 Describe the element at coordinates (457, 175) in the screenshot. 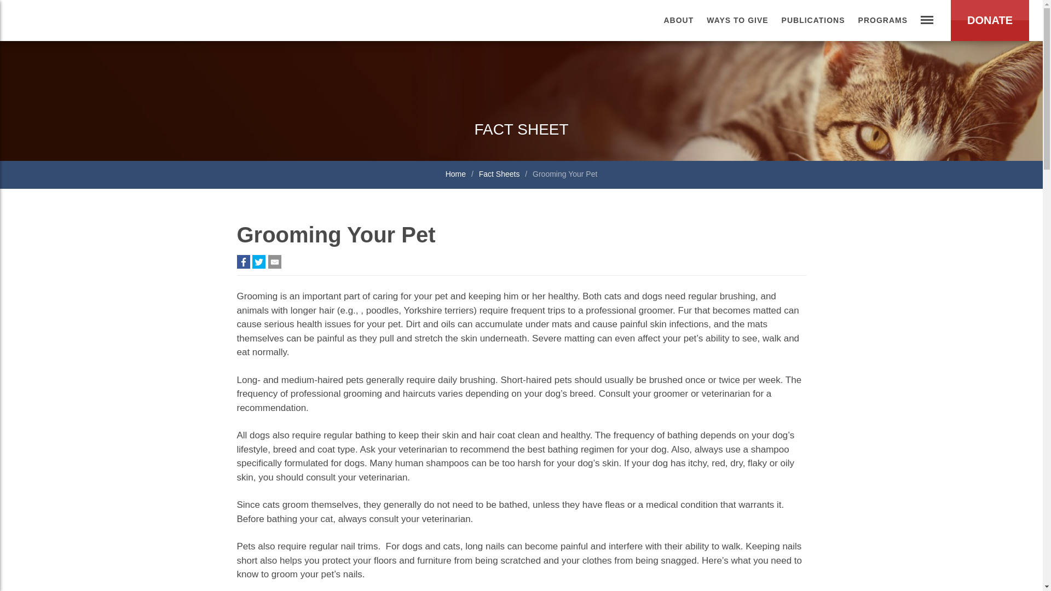

I see `Home` at that location.